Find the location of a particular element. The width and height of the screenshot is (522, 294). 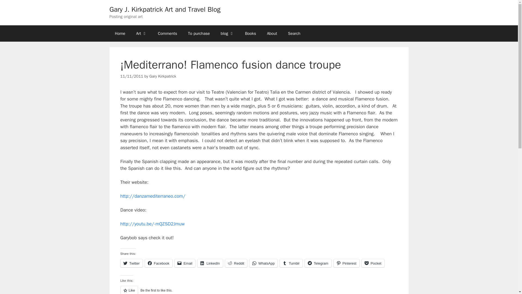

blog is located at coordinates (227, 33).